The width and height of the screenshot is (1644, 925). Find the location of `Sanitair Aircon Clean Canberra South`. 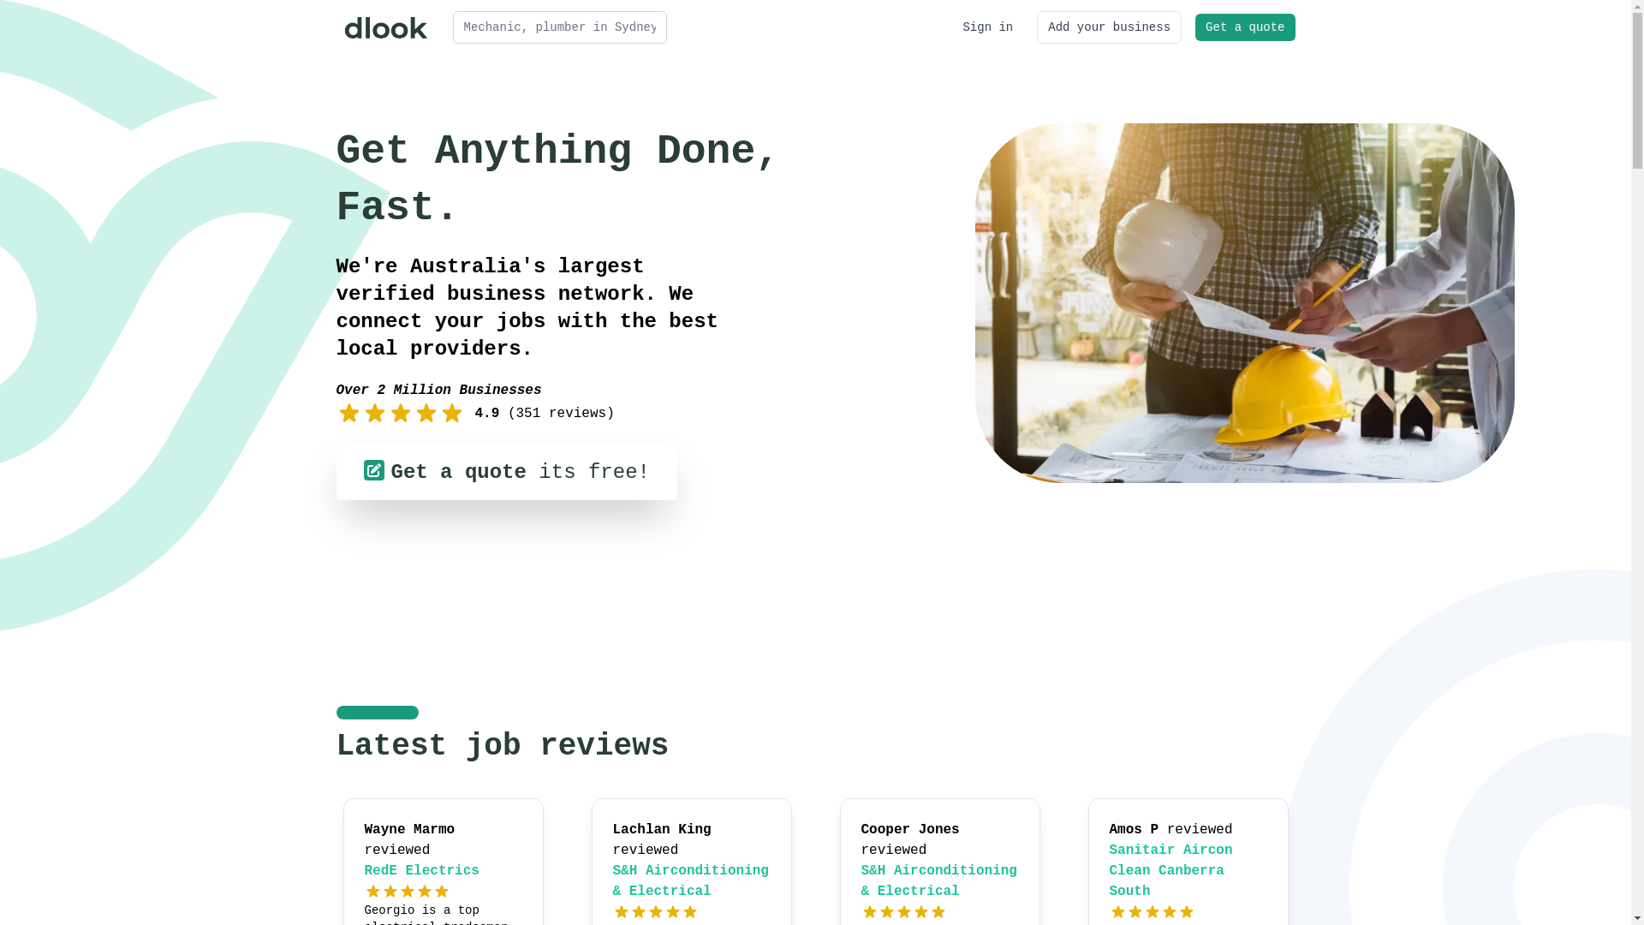

Sanitair Aircon Clean Canberra South is located at coordinates (1171, 871).